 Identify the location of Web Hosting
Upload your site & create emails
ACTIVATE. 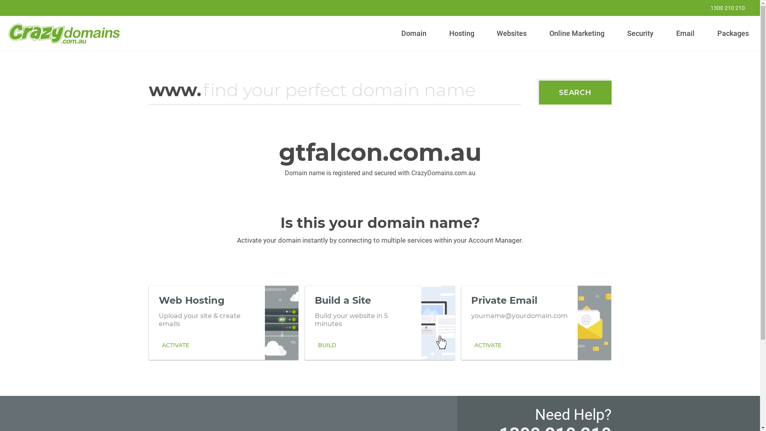
(223, 323).